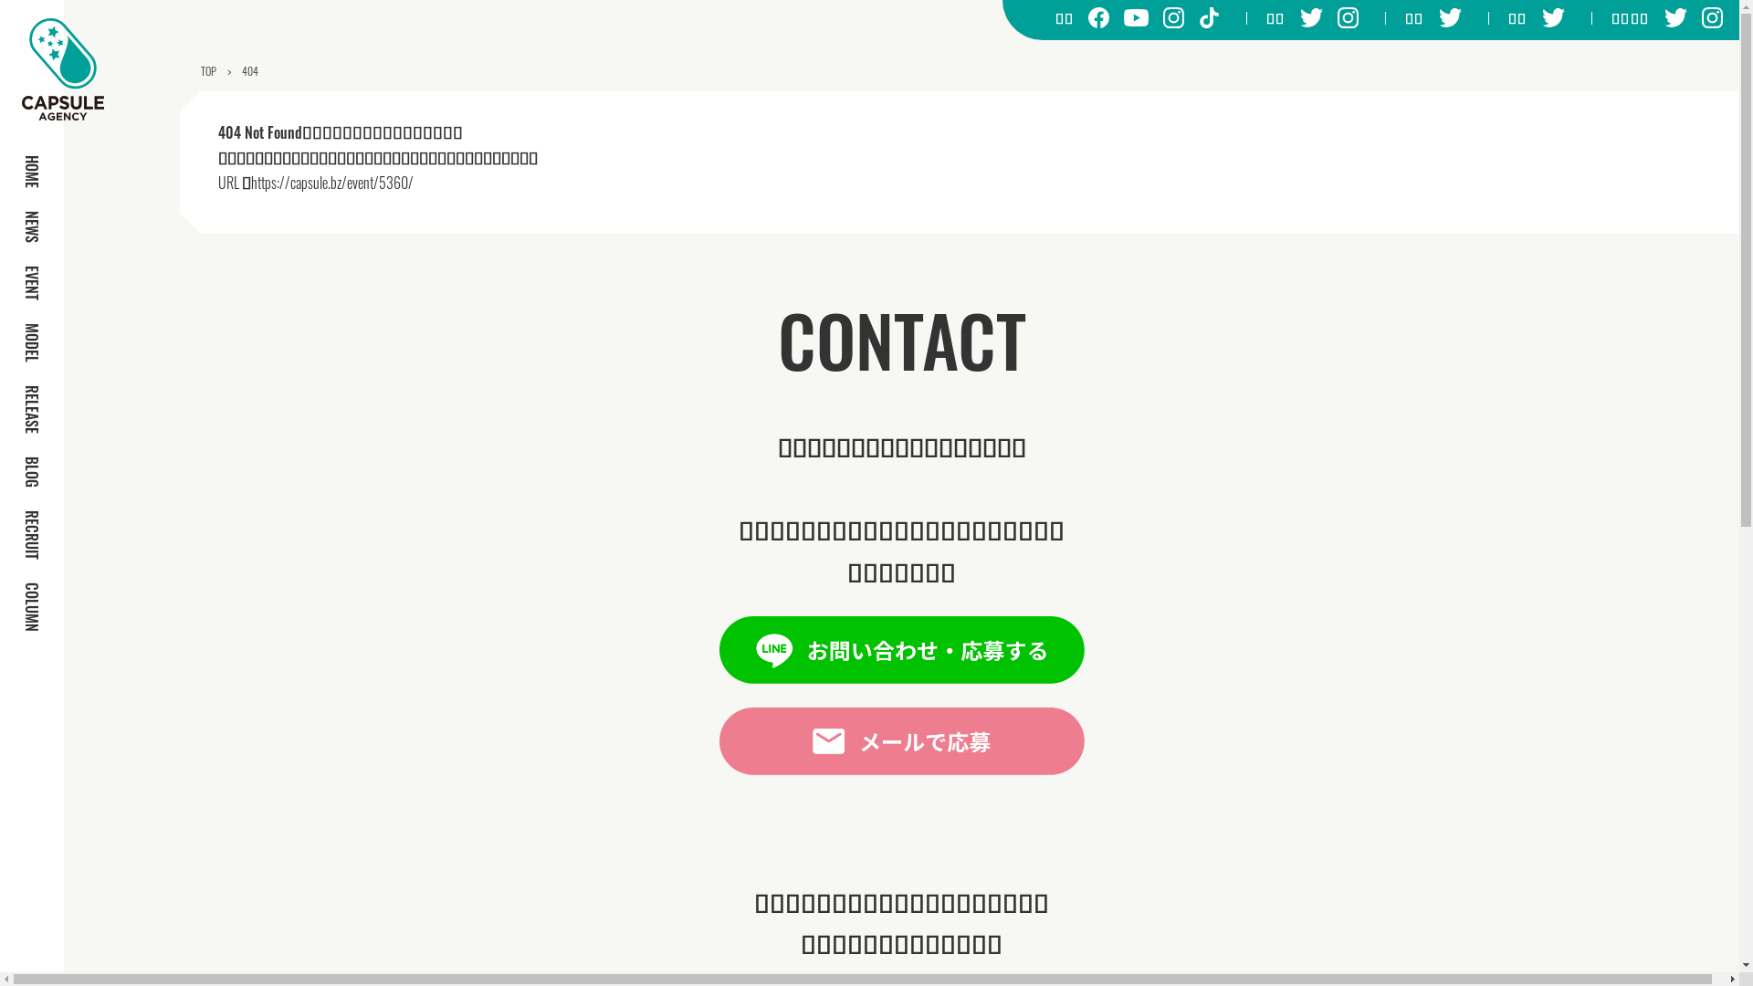 This screenshot has height=986, width=1753. Describe the element at coordinates (32, 472) in the screenshot. I see `BLOG` at that location.